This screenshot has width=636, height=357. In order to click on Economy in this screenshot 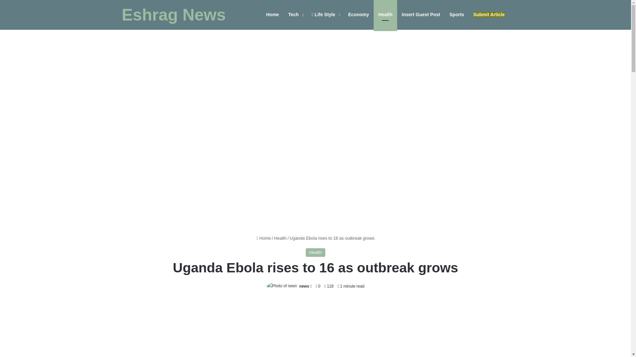, I will do `click(358, 15)`.